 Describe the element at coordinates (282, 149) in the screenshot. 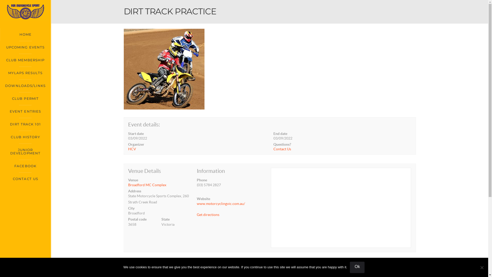

I see `Contact Us` at that location.